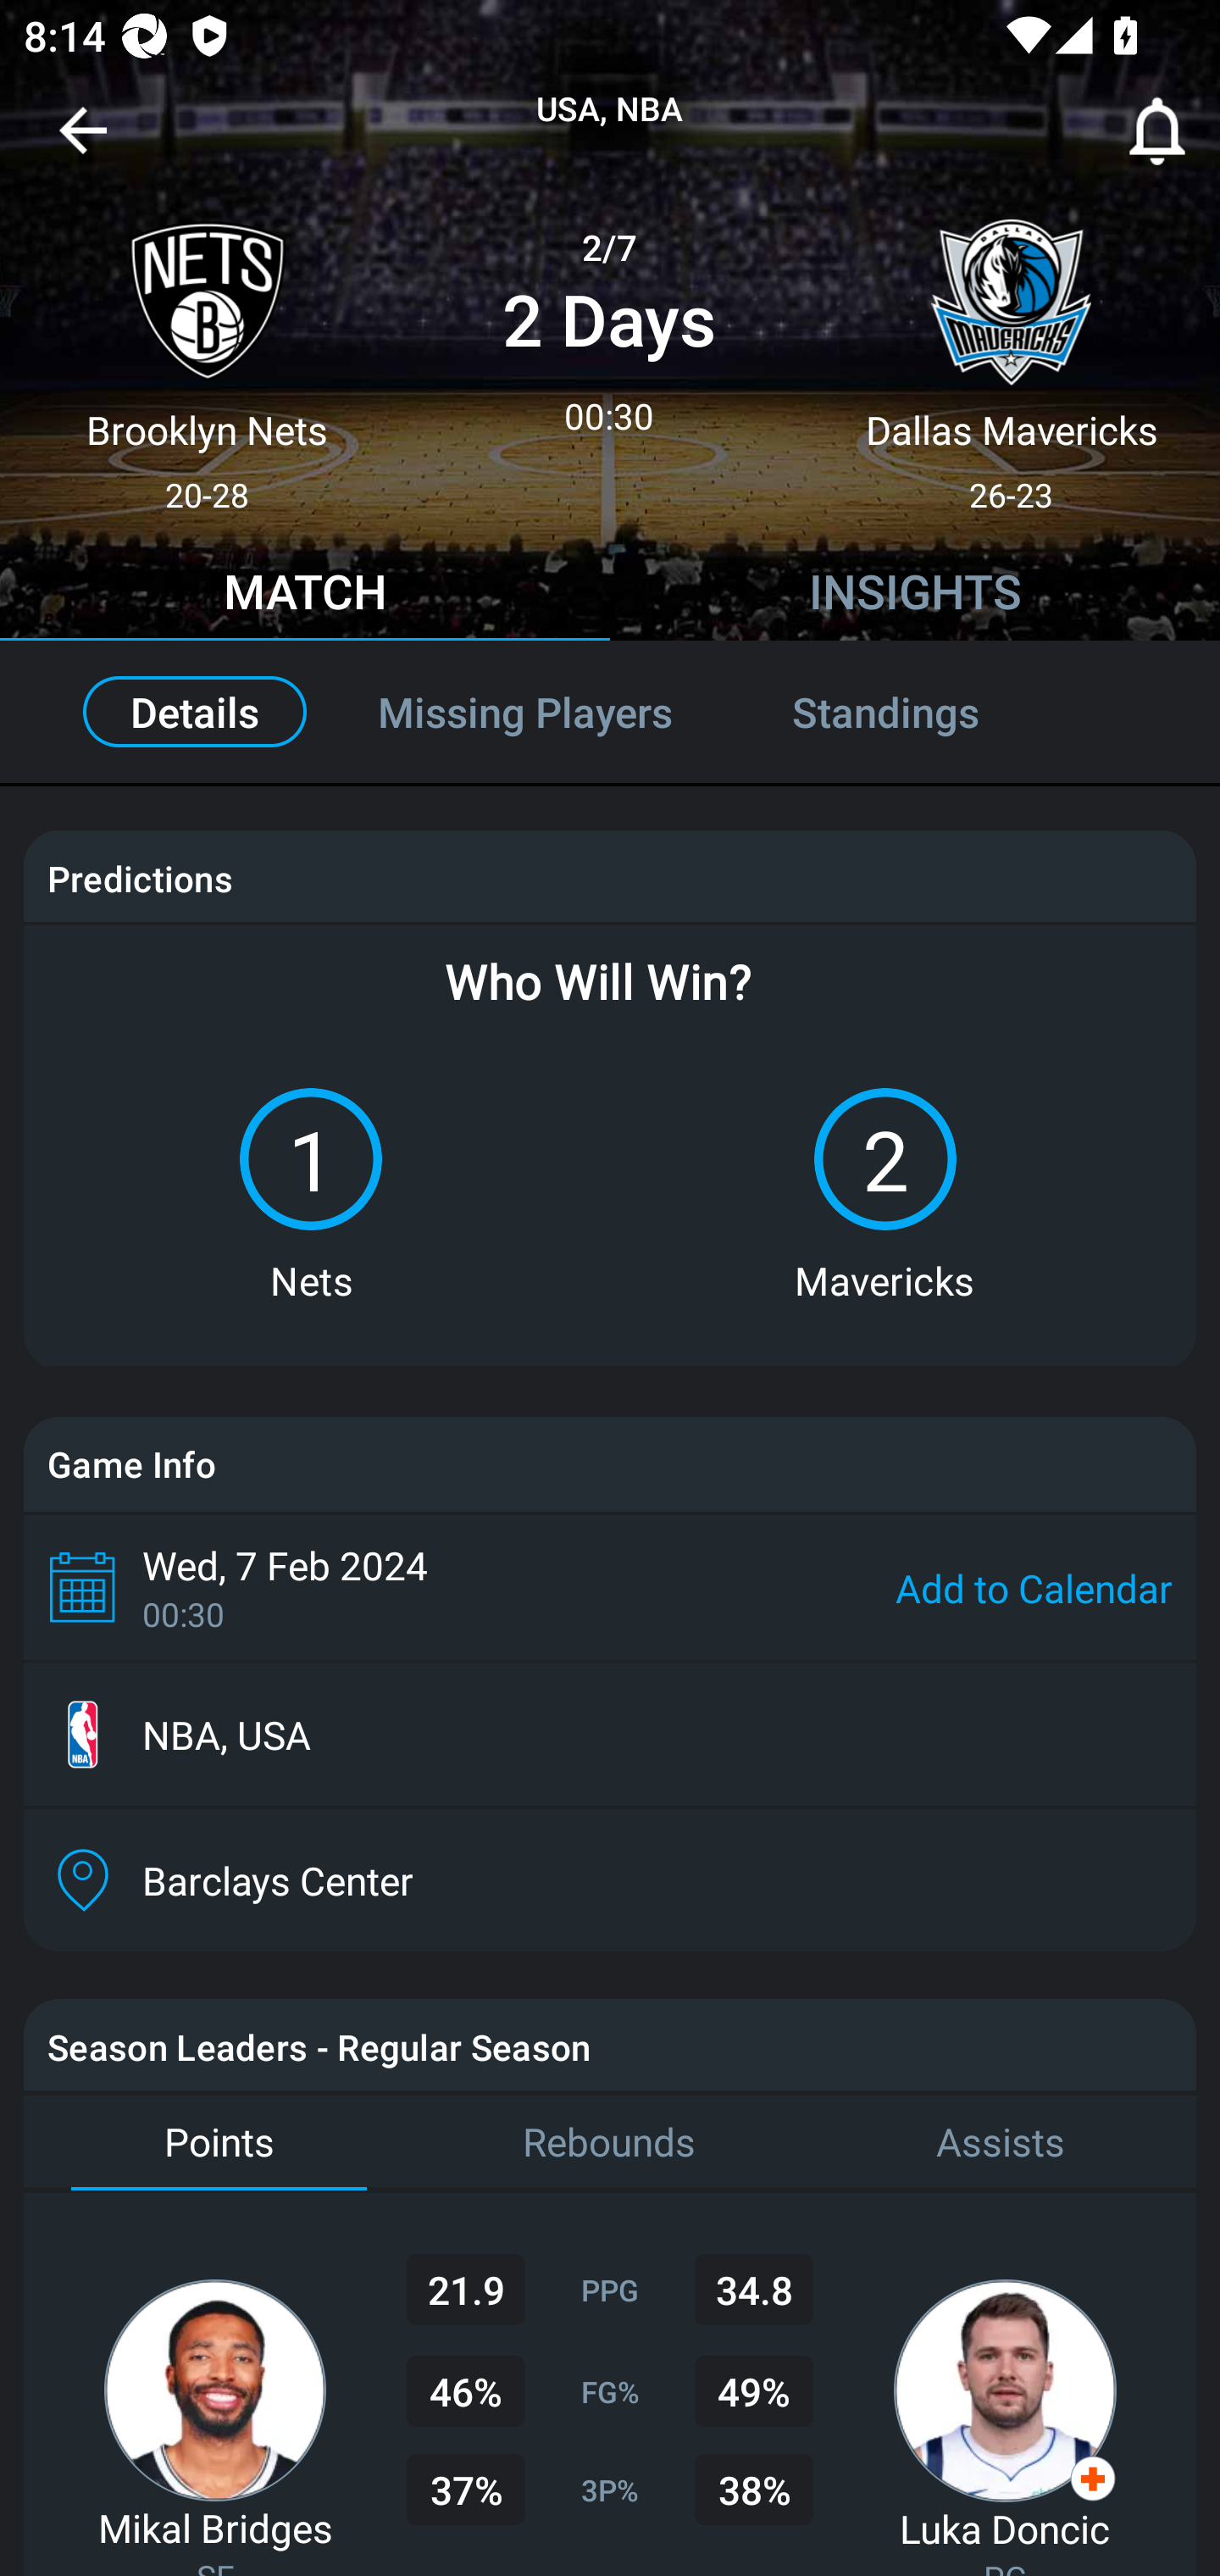 This screenshot has height=2576, width=1220. I want to click on Brooklyn Nets 20-28, so click(207, 353).